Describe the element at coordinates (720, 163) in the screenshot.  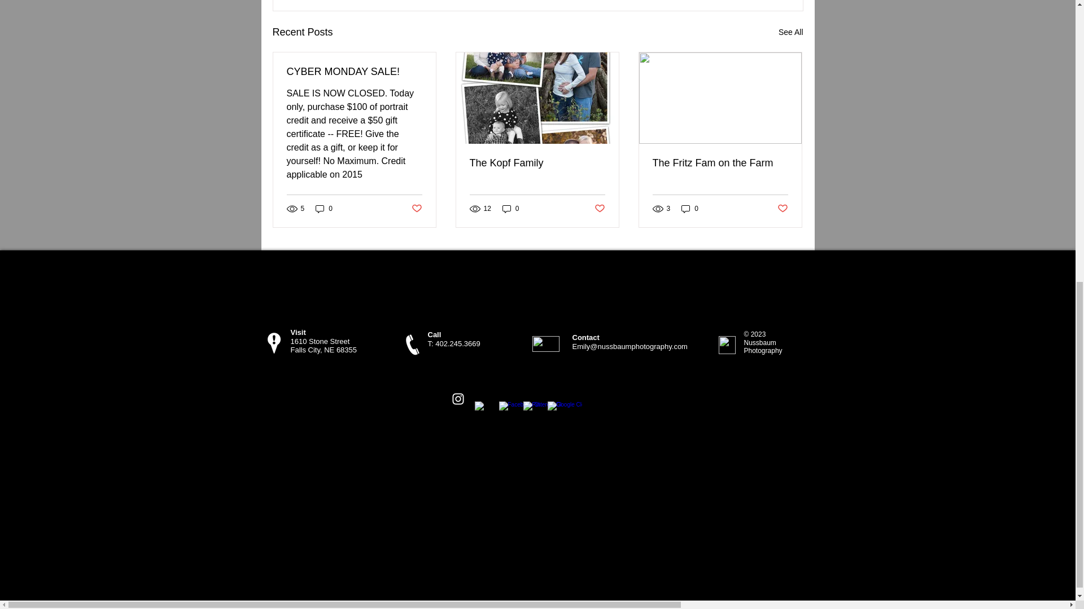
I see `The Fritz Fam on the Farm` at that location.